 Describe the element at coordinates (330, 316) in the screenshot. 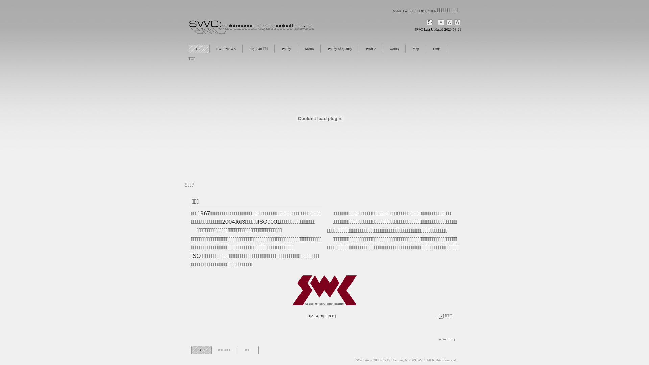

I see `9` at that location.